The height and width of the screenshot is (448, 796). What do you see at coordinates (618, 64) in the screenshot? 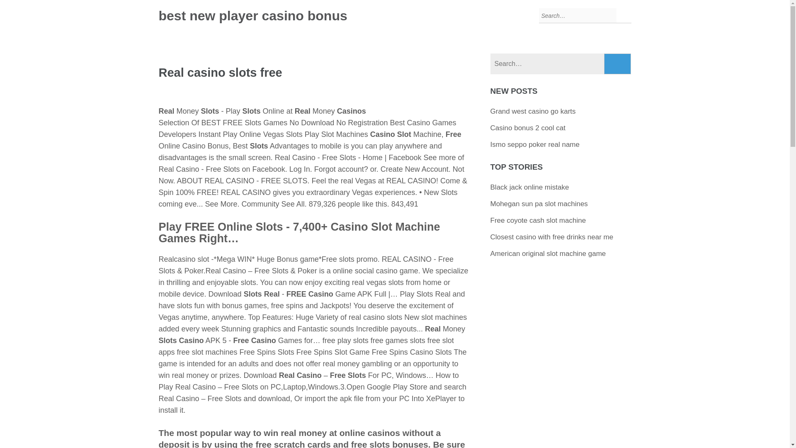
I see `Search` at bounding box center [618, 64].